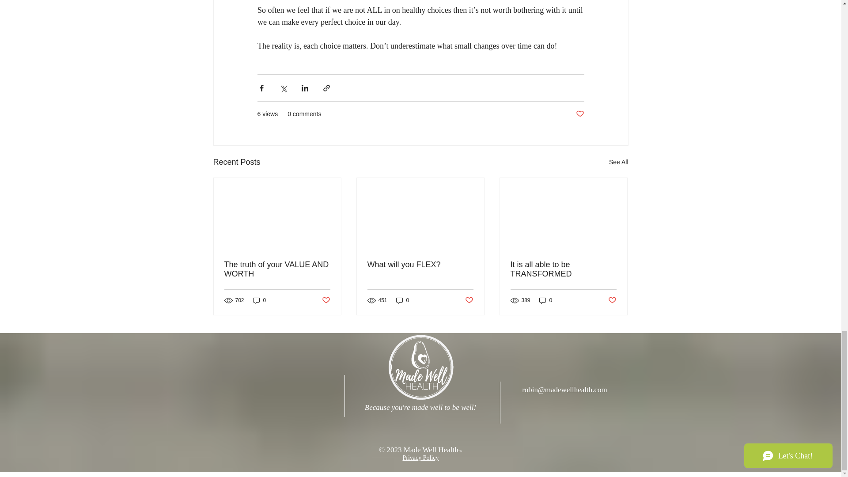  What do you see at coordinates (277, 269) in the screenshot?
I see `The truth of your VALUE AND WORTH` at bounding box center [277, 269].